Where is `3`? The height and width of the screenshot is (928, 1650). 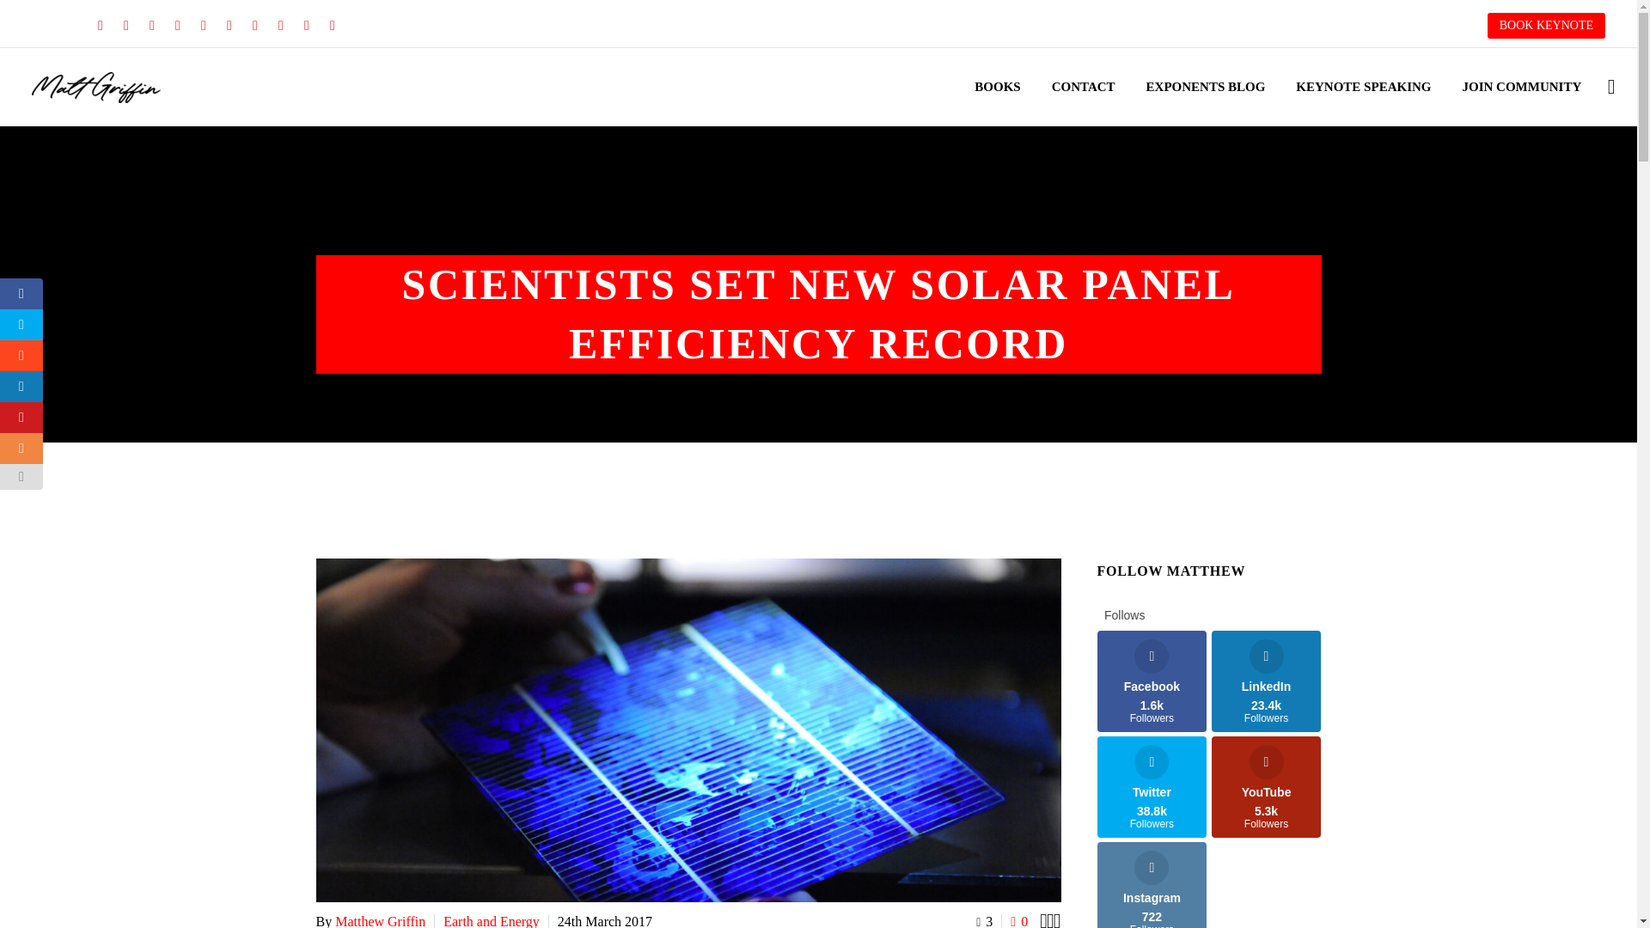
3 is located at coordinates (985, 921).